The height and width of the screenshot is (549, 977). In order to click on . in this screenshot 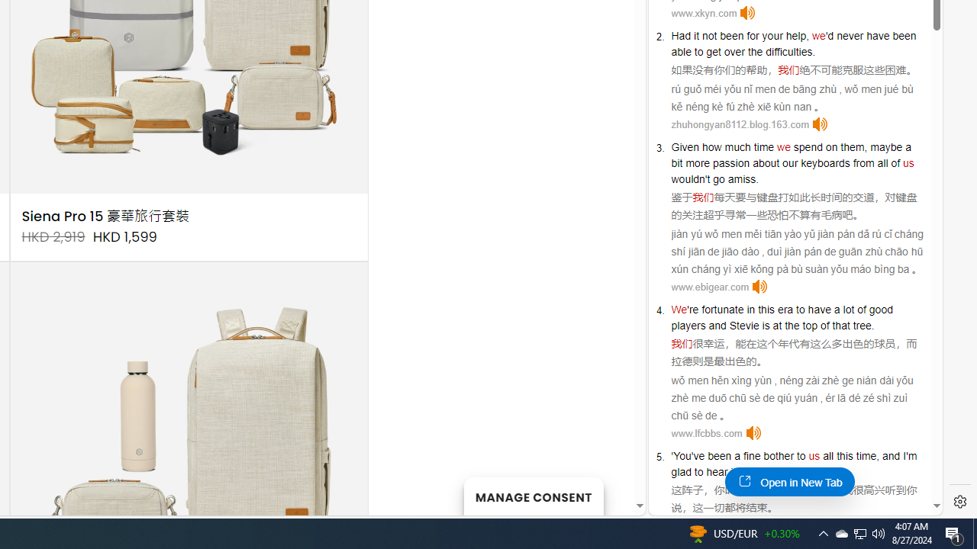, I will do `click(809, 472)`.